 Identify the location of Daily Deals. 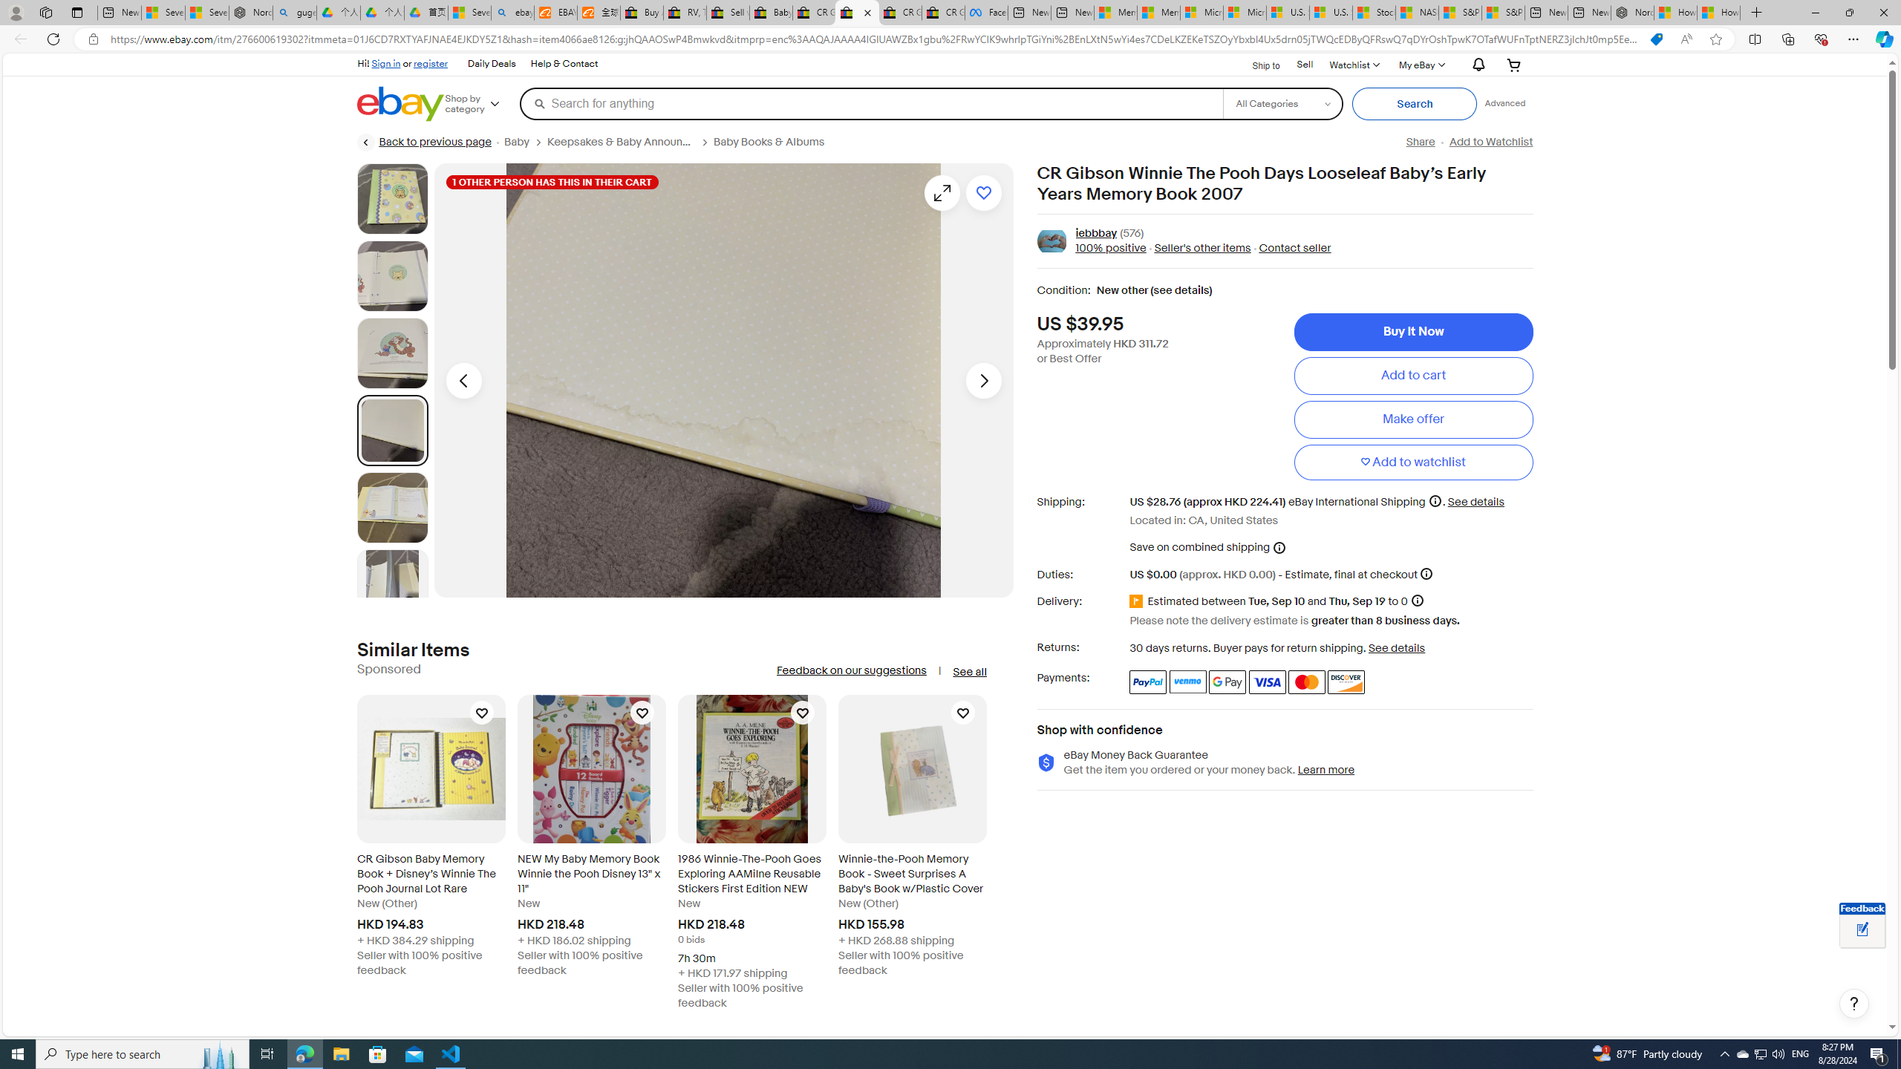
(492, 64).